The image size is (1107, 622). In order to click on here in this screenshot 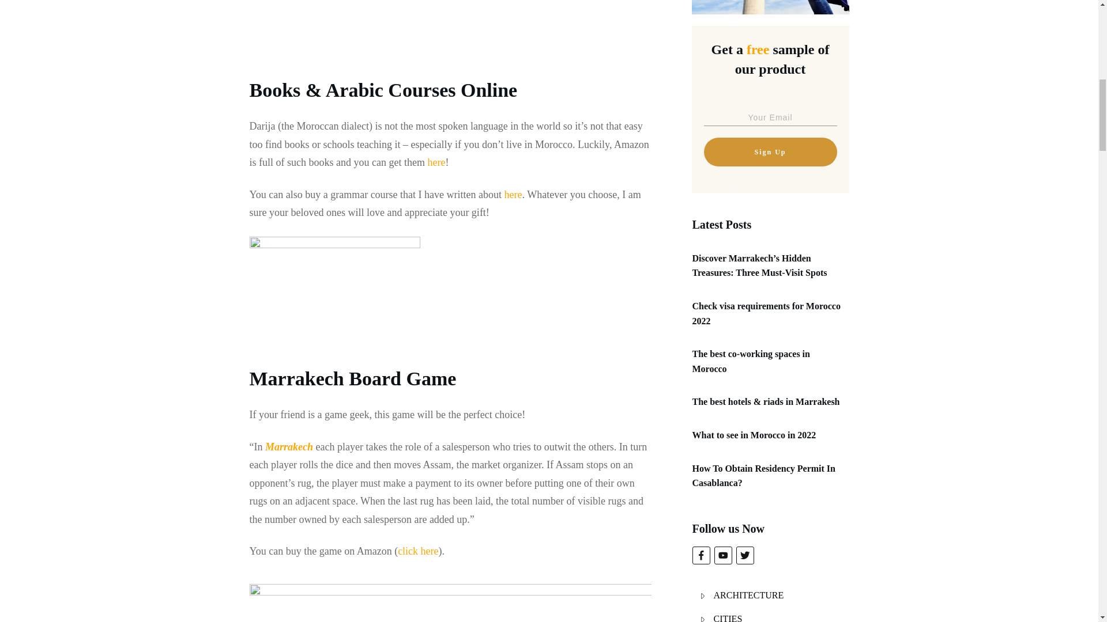, I will do `click(513, 195)`.